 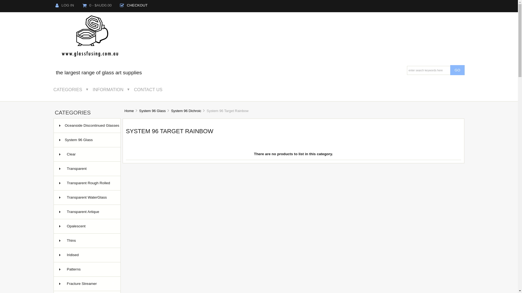 I want to click on CHECKOUT, so click(x=134, y=5).